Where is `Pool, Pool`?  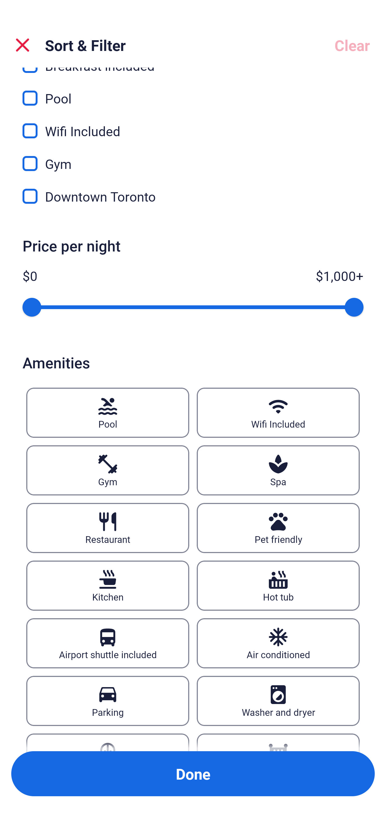 Pool, Pool is located at coordinates (193, 92).